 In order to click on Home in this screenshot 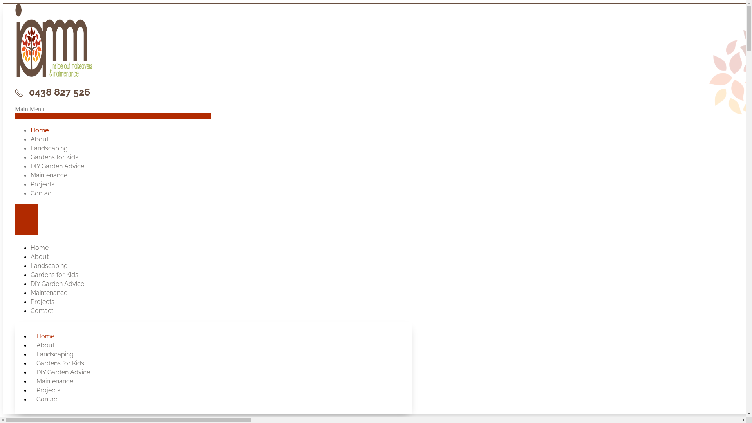, I will do `click(46, 336)`.